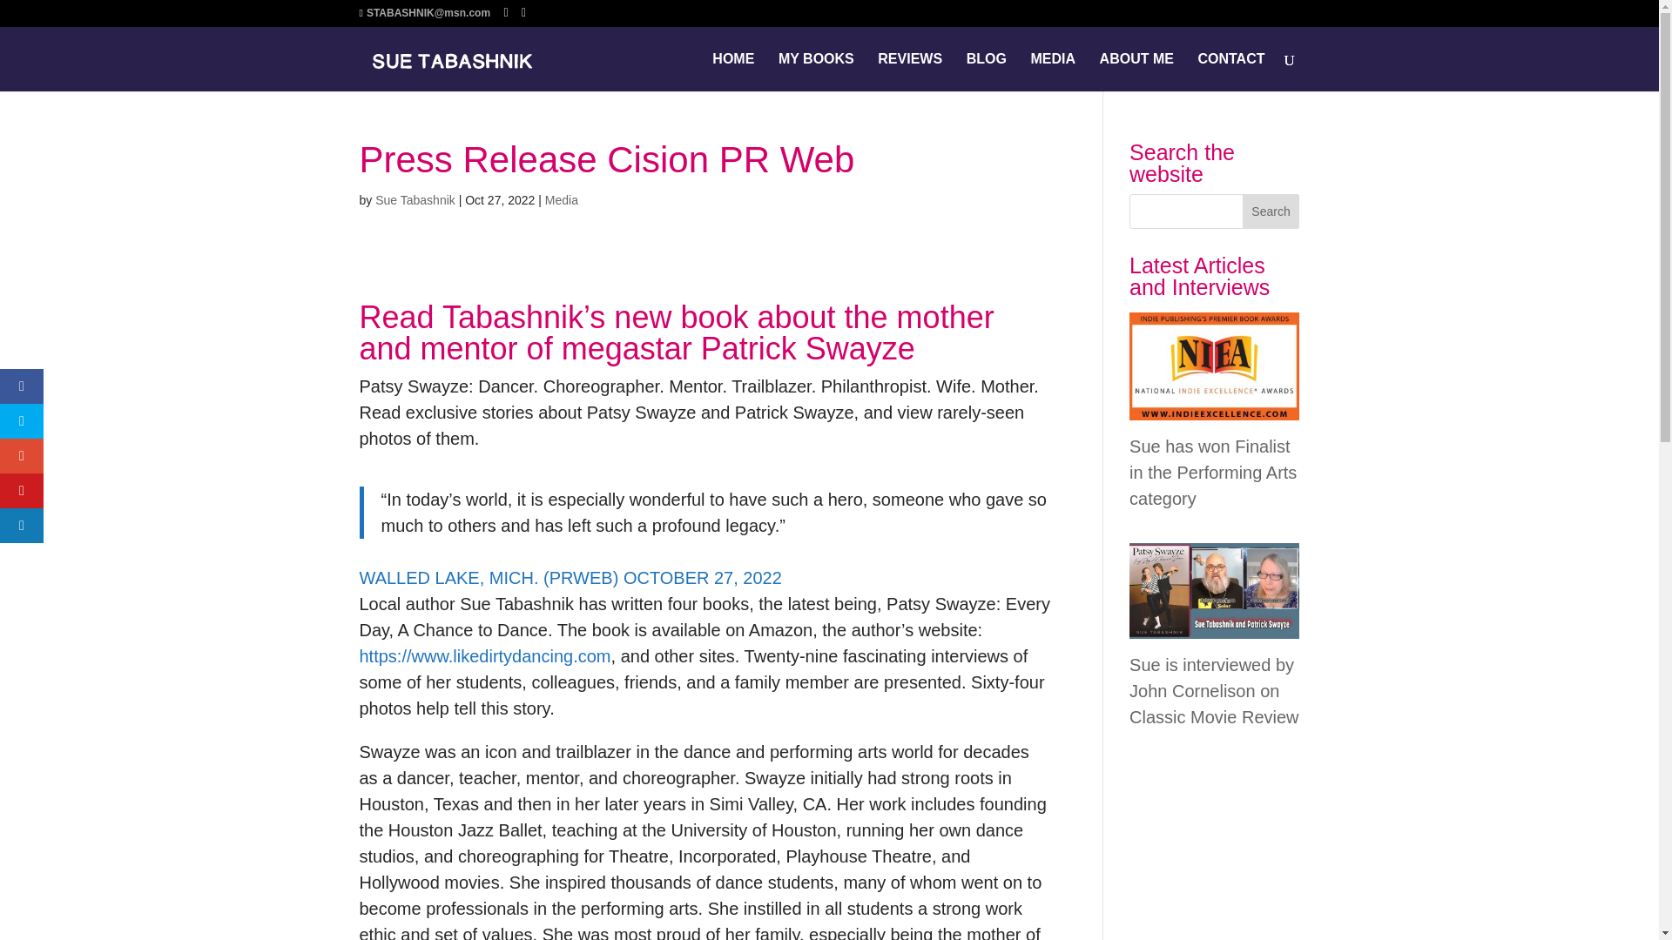 The image size is (1672, 940). Describe the element at coordinates (817, 71) in the screenshot. I see `MY BOOKS` at that location.